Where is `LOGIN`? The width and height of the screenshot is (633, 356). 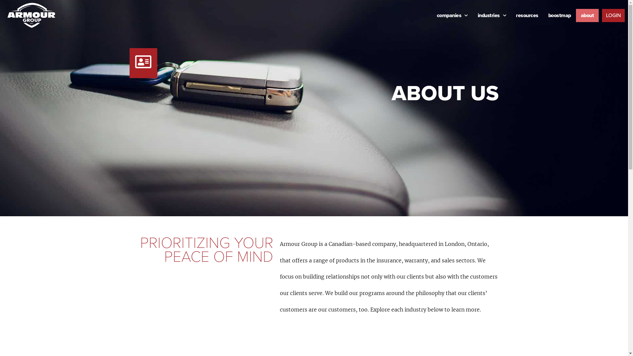
LOGIN is located at coordinates (613, 15).